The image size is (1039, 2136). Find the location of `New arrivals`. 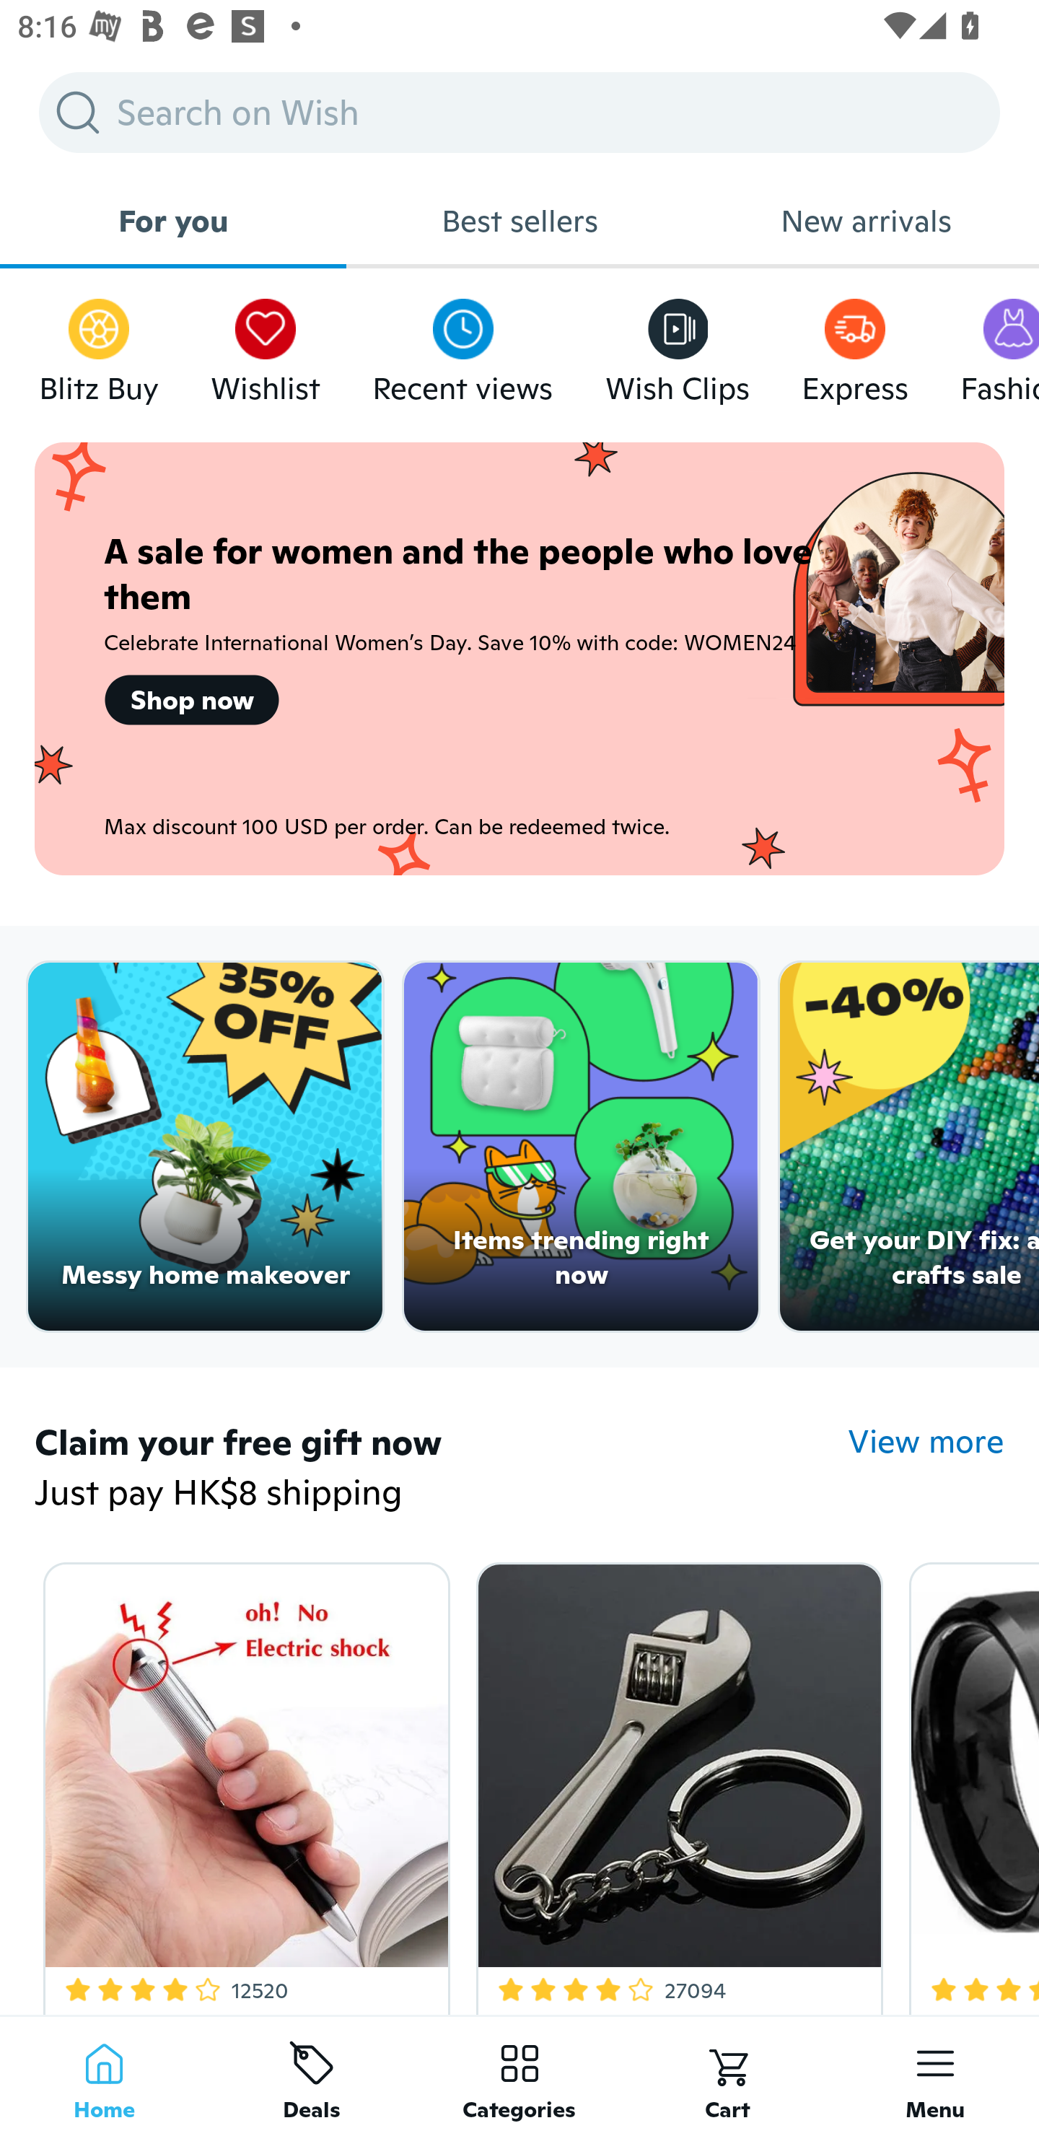

New arrivals is located at coordinates (866, 221).